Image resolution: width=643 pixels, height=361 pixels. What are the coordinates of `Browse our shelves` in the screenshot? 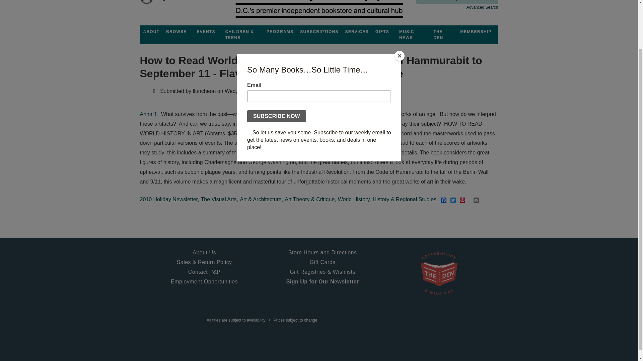 It's located at (176, 31).